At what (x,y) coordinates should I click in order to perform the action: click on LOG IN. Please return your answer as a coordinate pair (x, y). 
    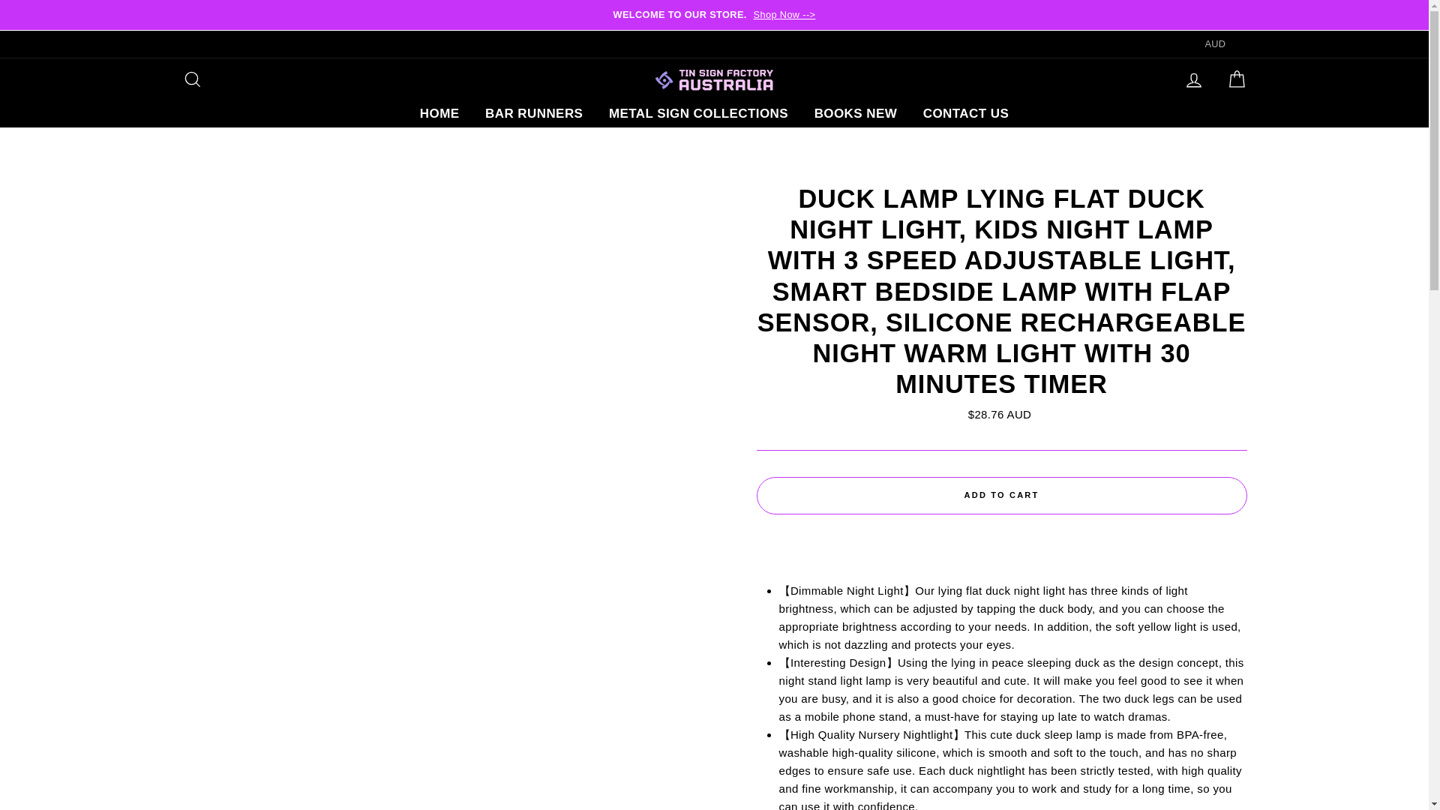
    Looking at the image, I should click on (1194, 79).